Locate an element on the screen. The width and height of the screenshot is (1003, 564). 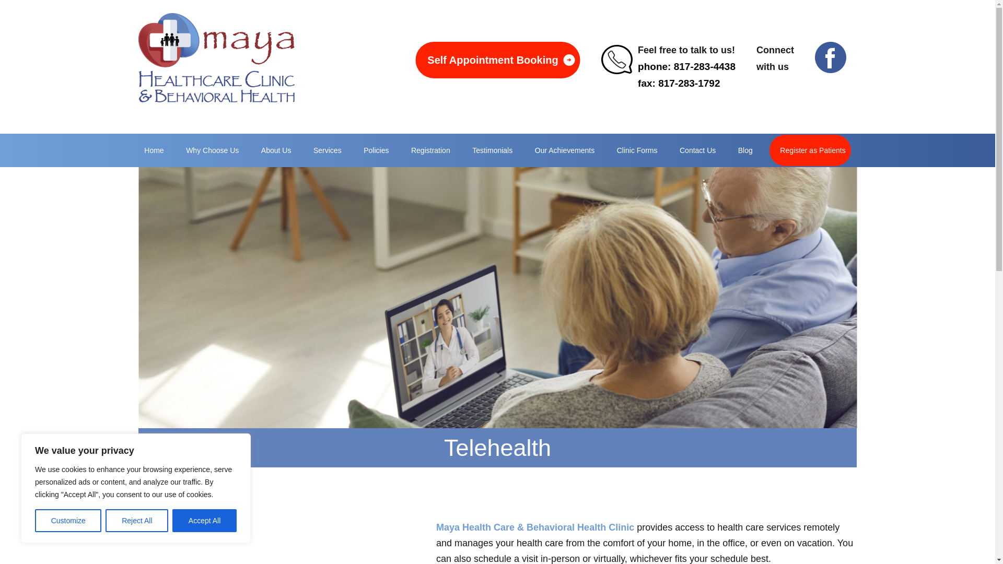
Customize is located at coordinates (68, 521).